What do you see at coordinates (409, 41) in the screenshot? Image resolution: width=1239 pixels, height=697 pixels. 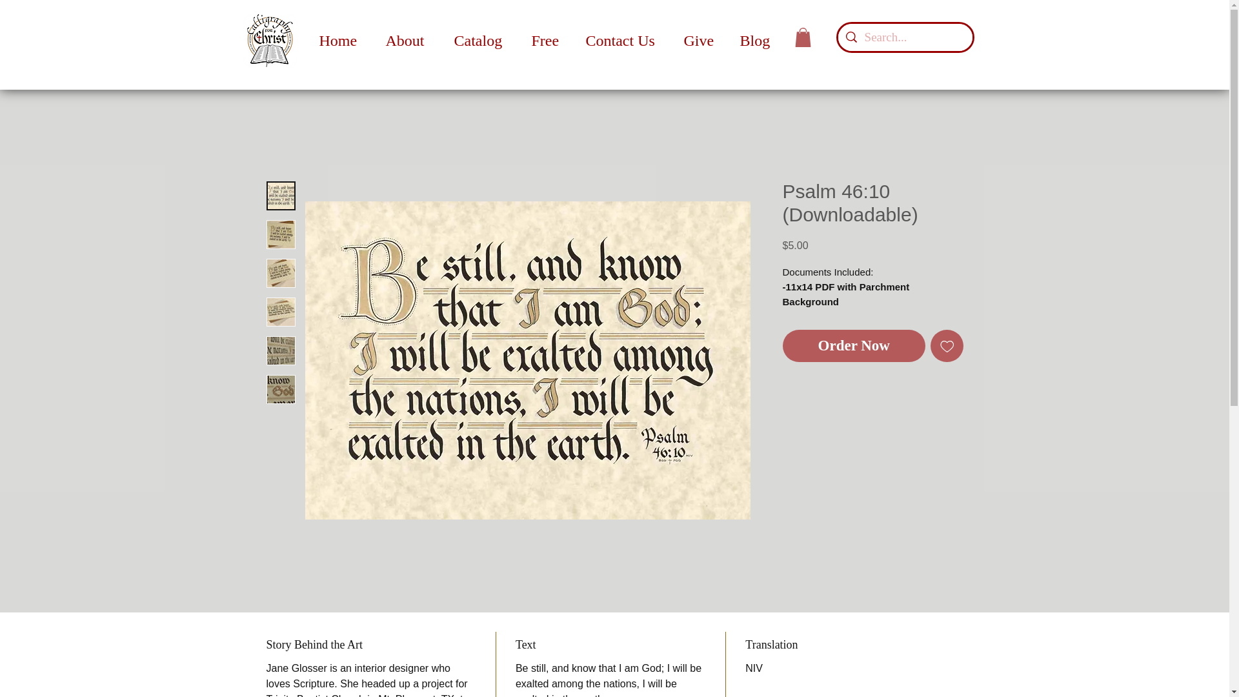 I see `About` at bounding box center [409, 41].